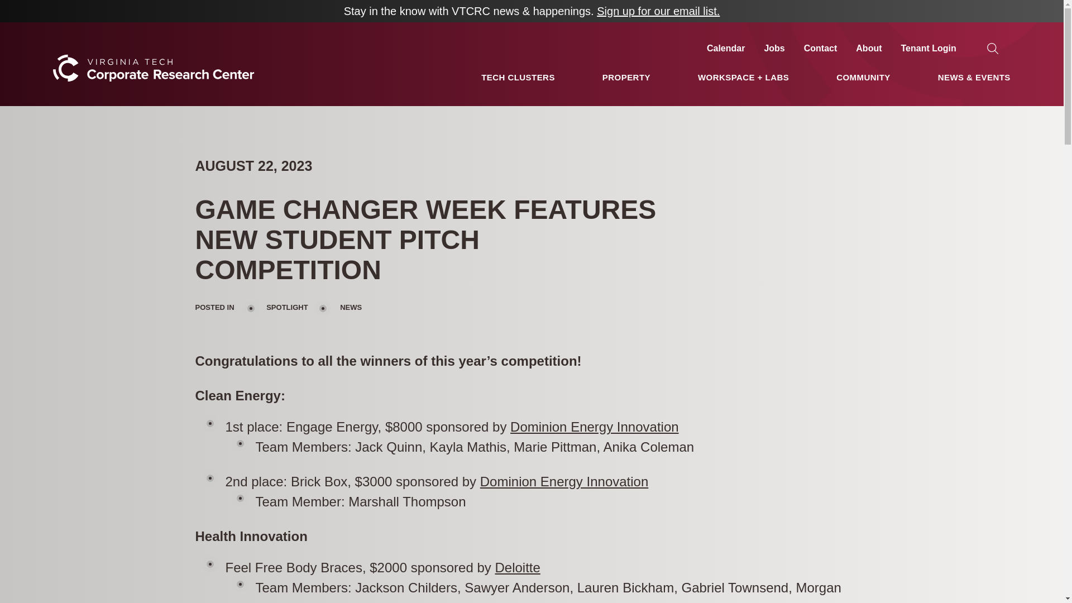  Describe the element at coordinates (726, 48) in the screenshot. I see `Calendar` at that location.